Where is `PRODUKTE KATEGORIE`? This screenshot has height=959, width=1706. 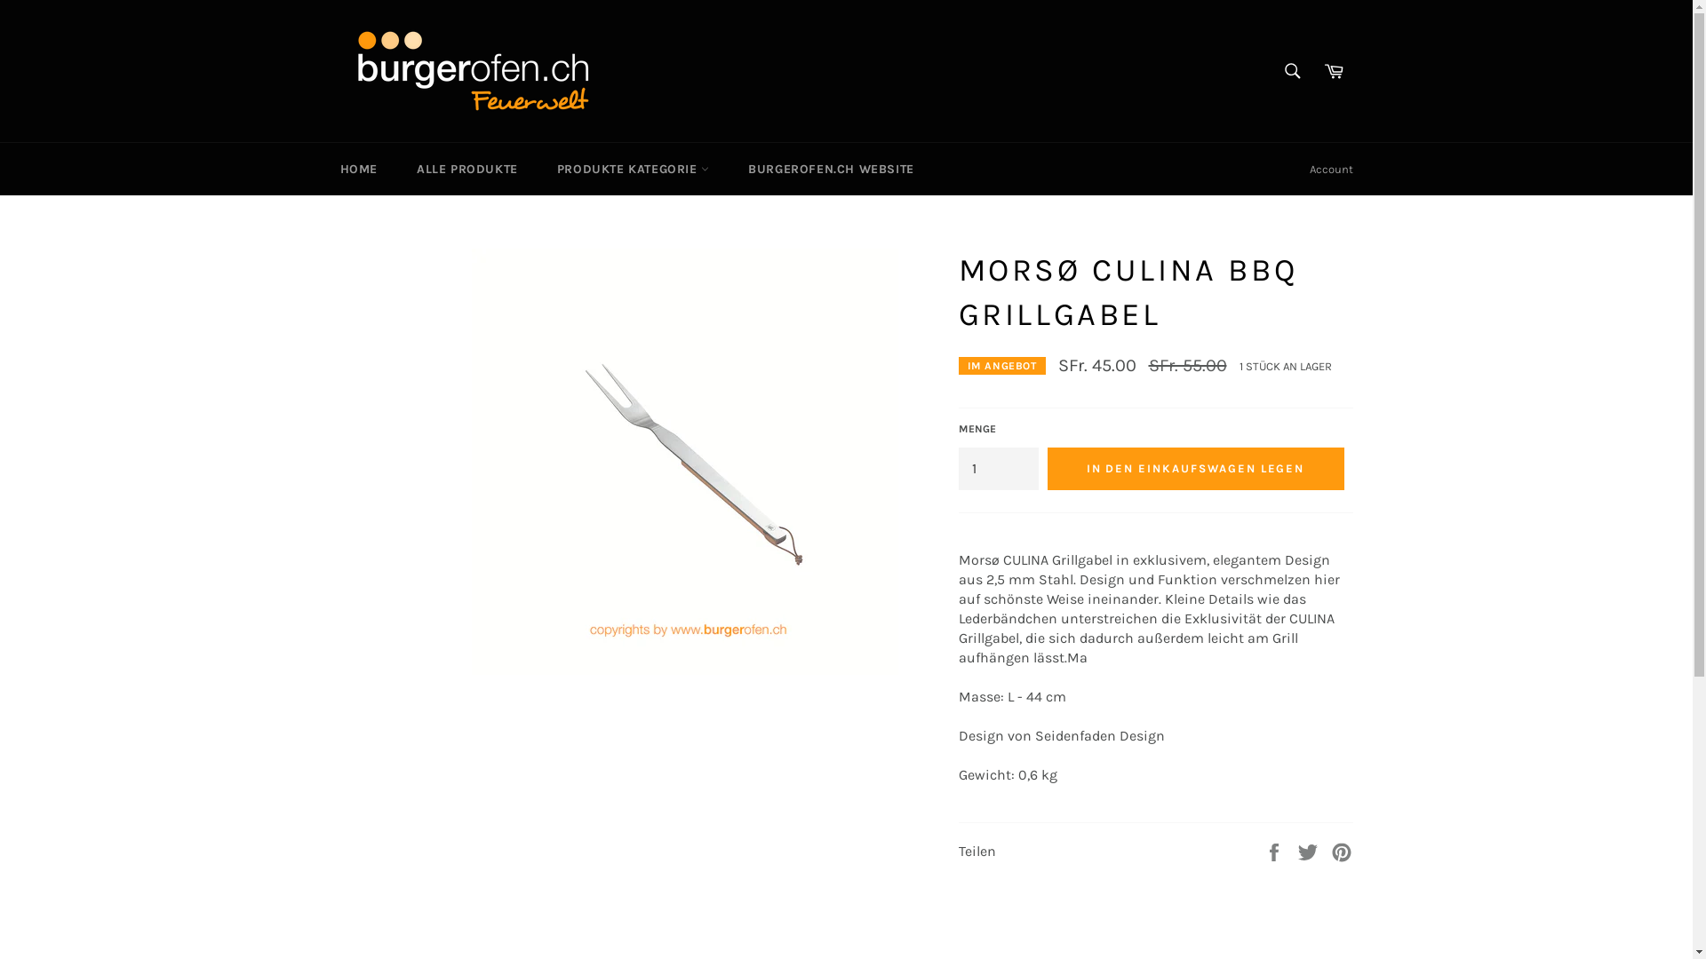 PRODUKTE KATEGORIE is located at coordinates (633, 169).